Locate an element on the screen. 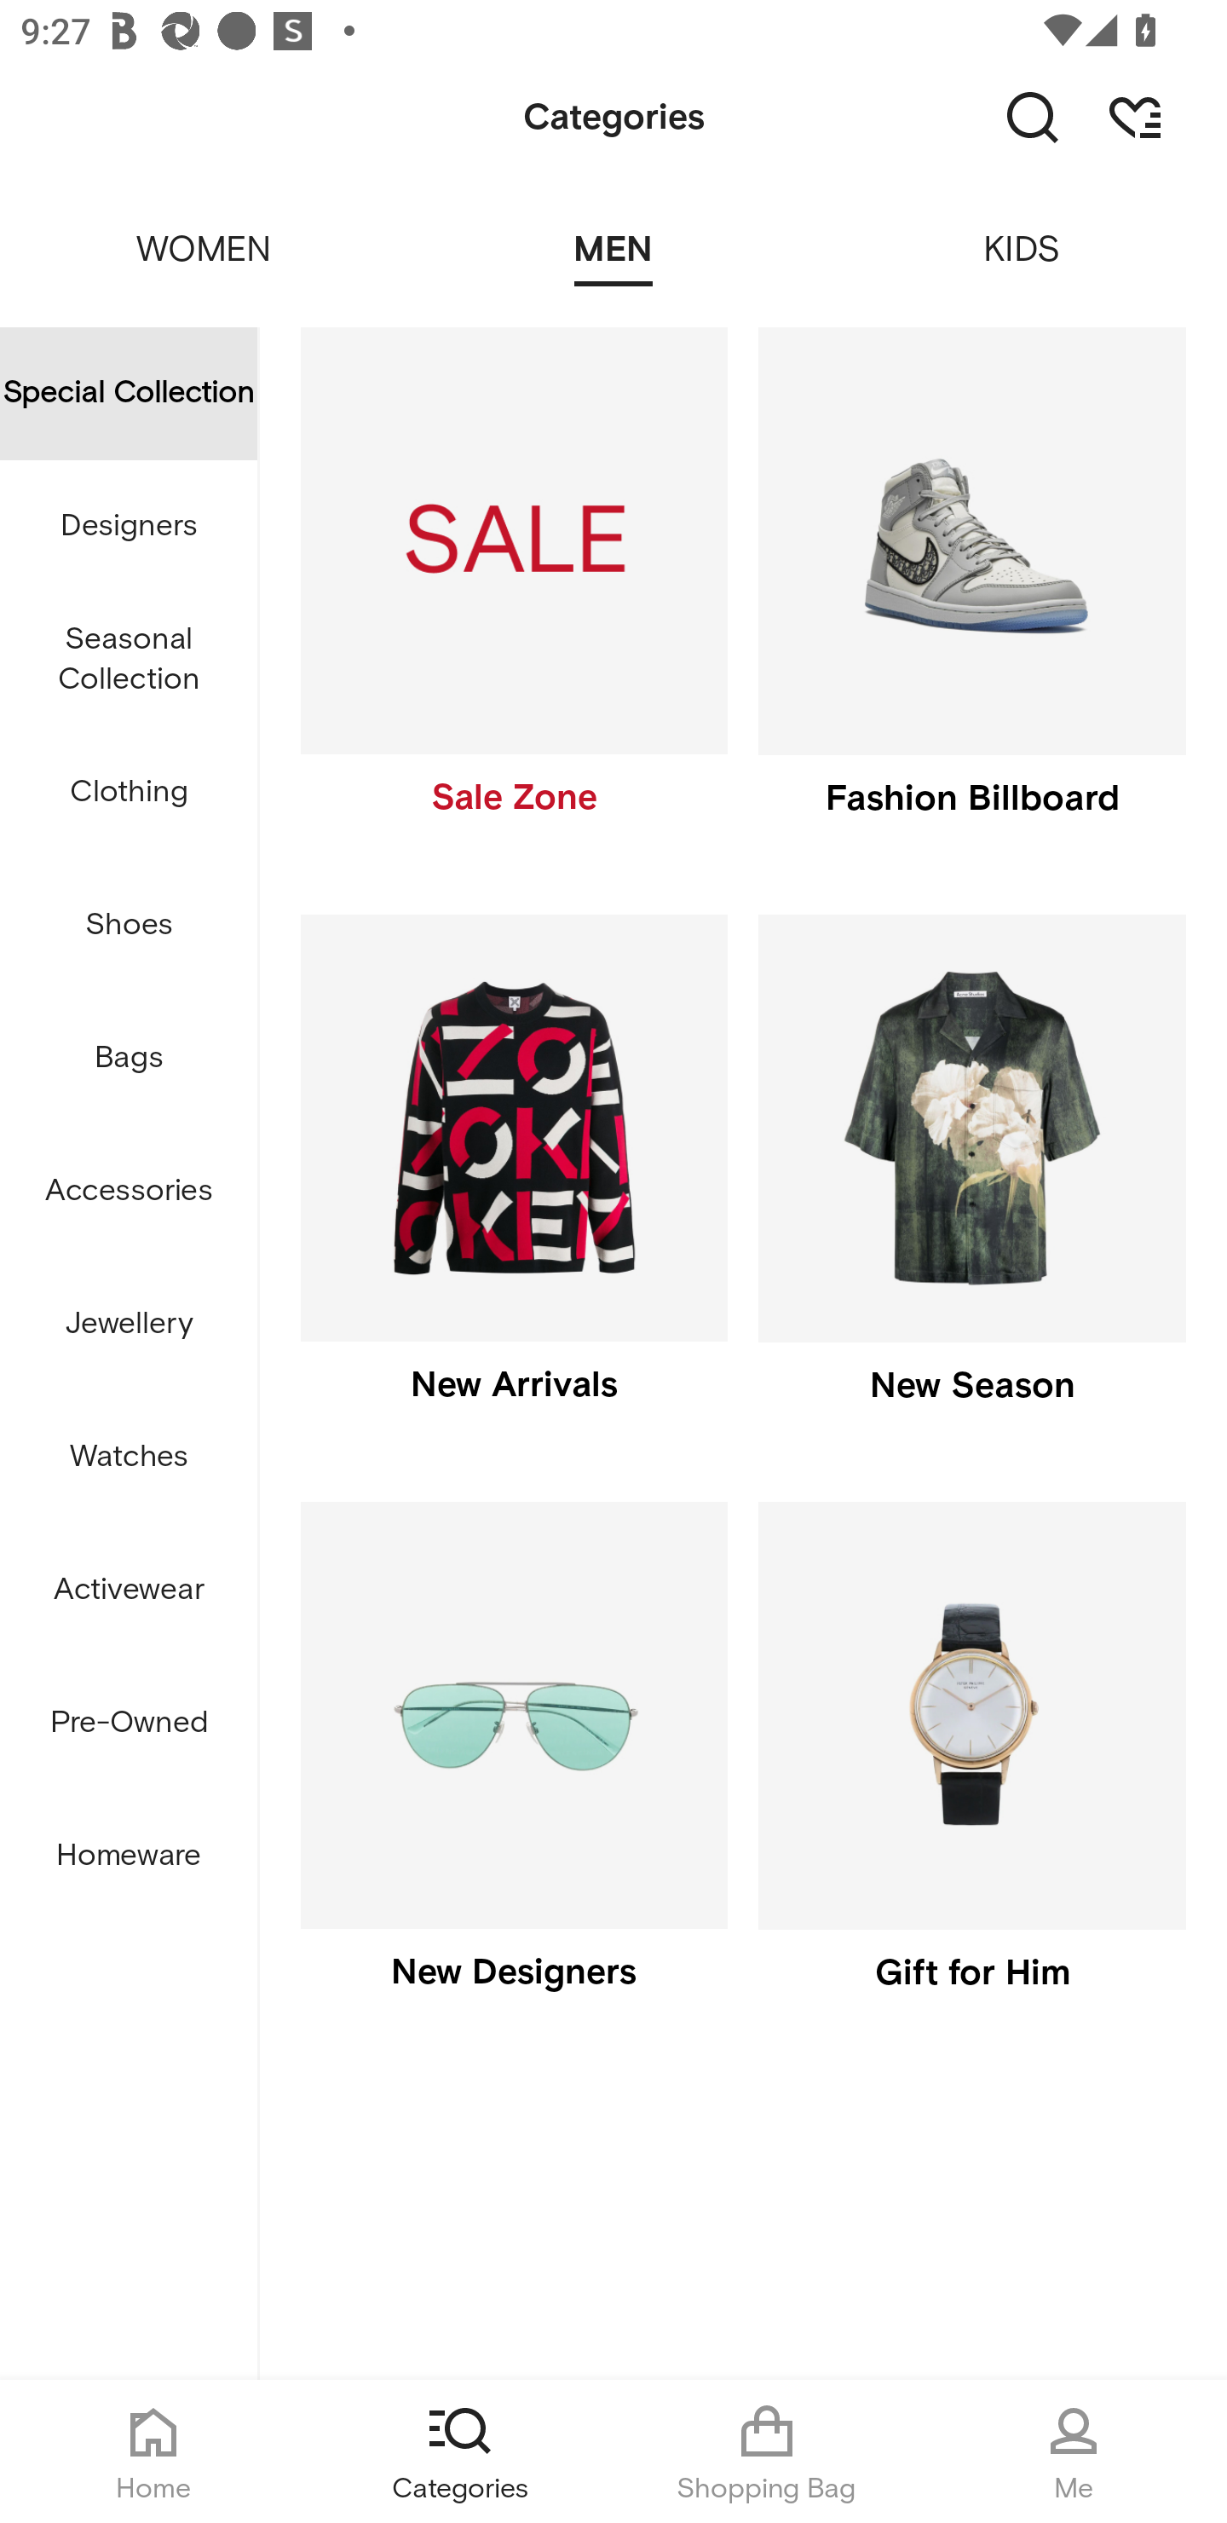 The width and height of the screenshot is (1227, 2523). Watches is located at coordinates (129, 1456).